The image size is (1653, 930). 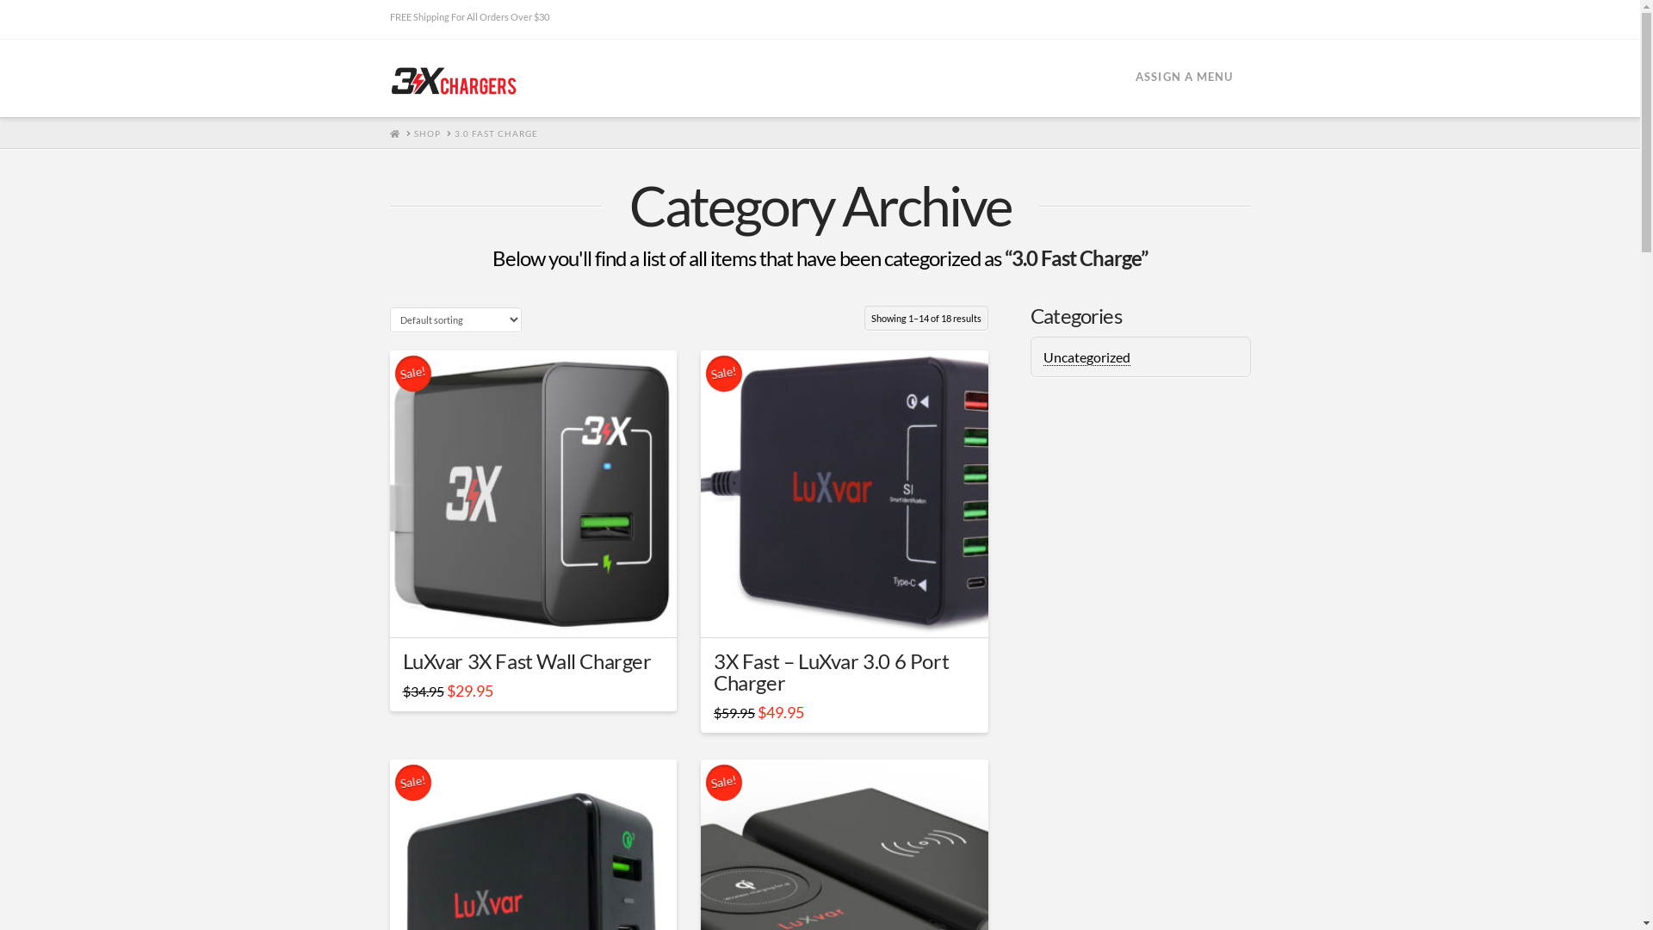 I want to click on Uncategorized, so click(x=1087, y=357).